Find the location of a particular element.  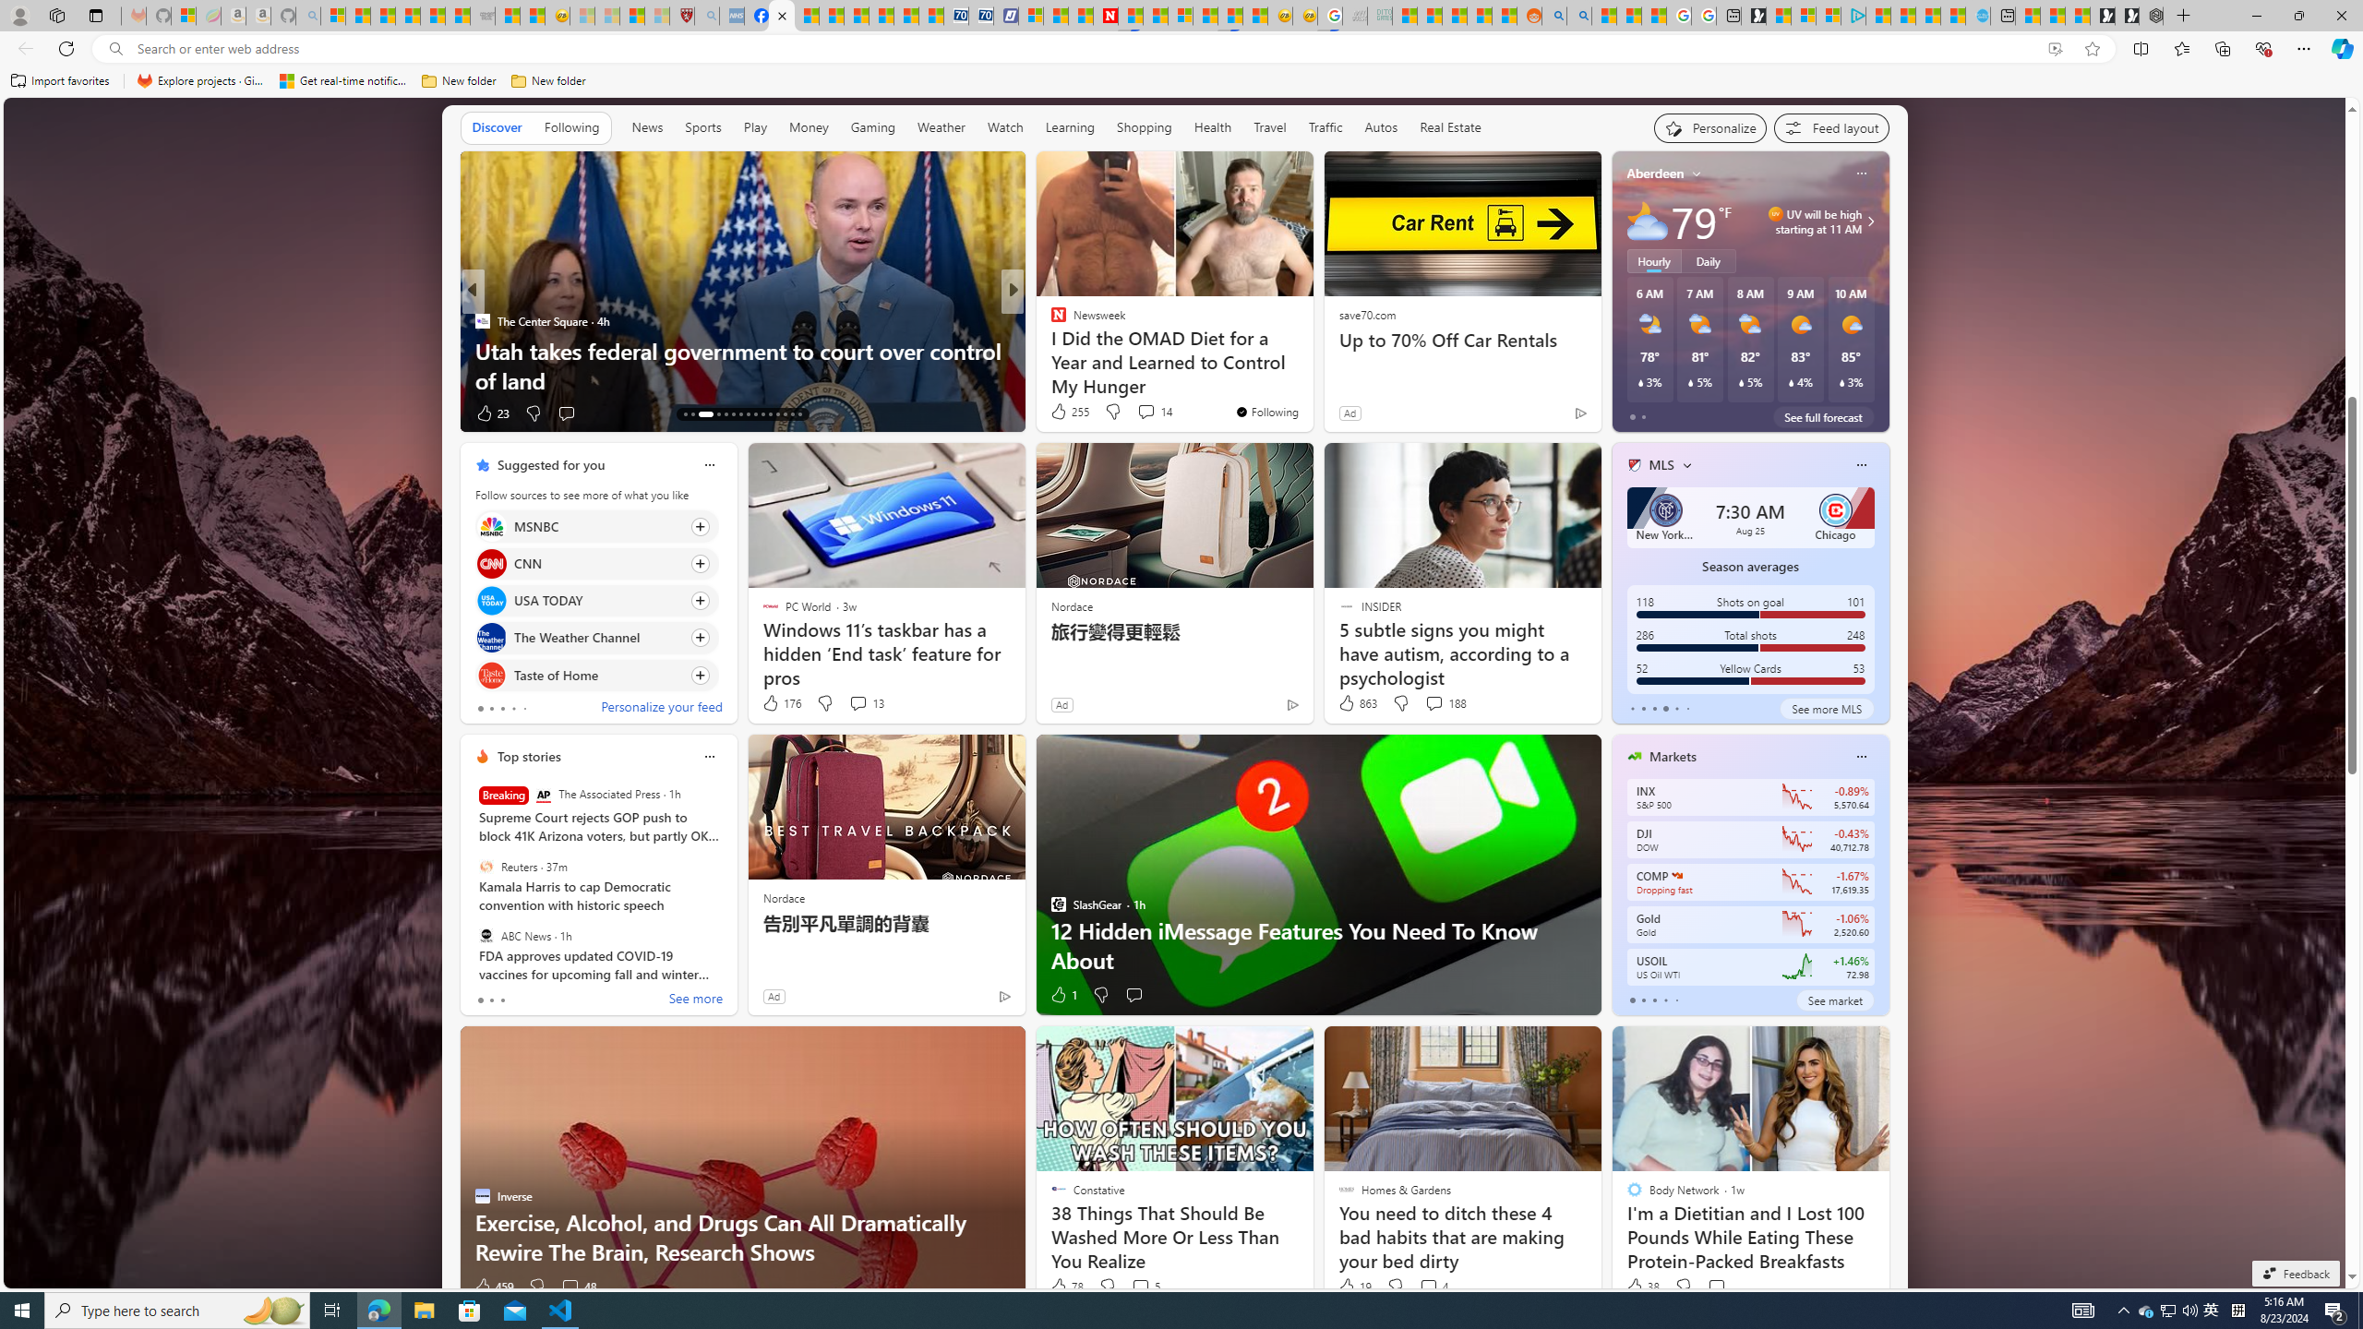

AutomationID: tab-68 is located at coordinates (702, 414).